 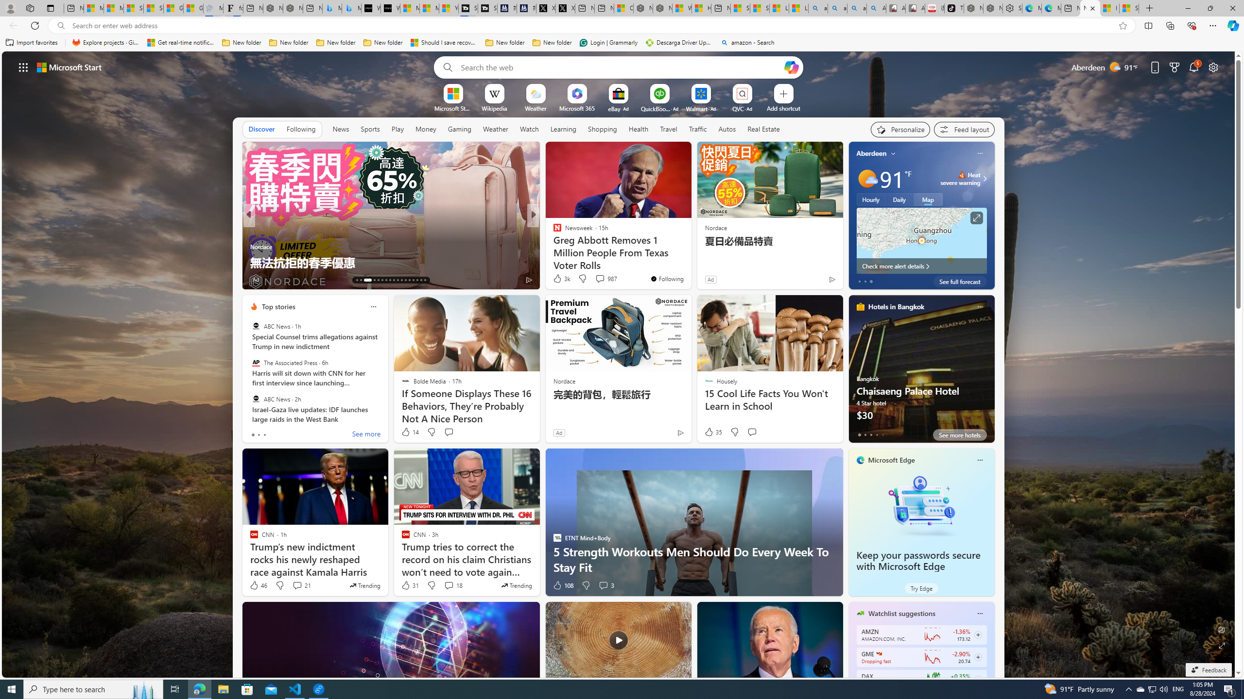 I want to click on AutomationID: tab-17, so click(x=378, y=280).